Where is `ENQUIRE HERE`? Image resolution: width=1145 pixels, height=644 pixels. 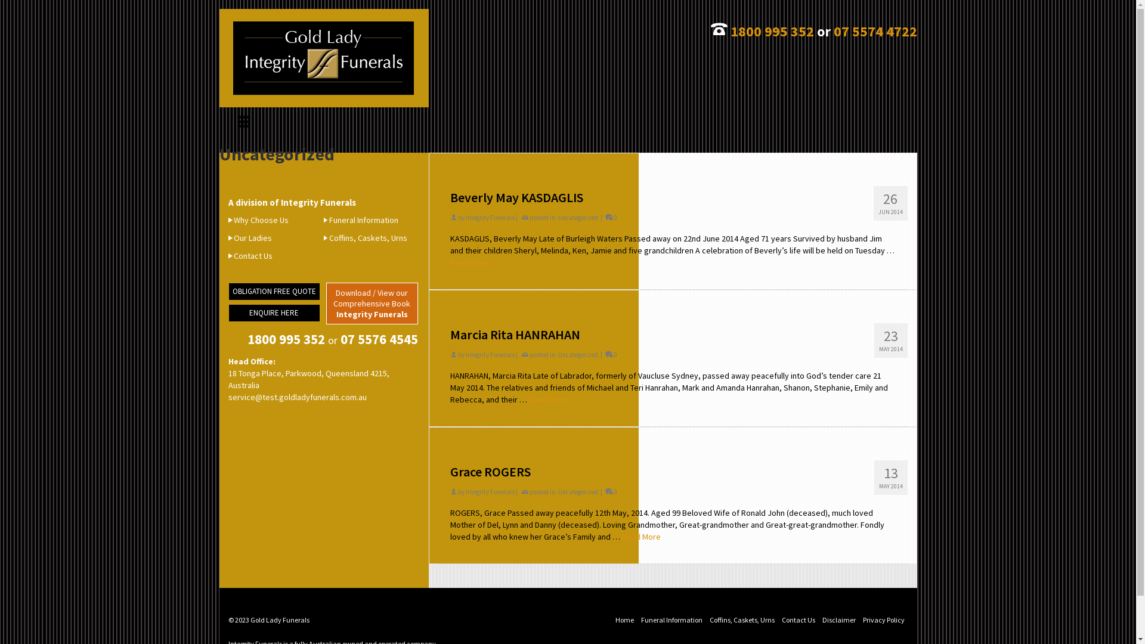
ENQUIRE HERE is located at coordinates (274, 313).